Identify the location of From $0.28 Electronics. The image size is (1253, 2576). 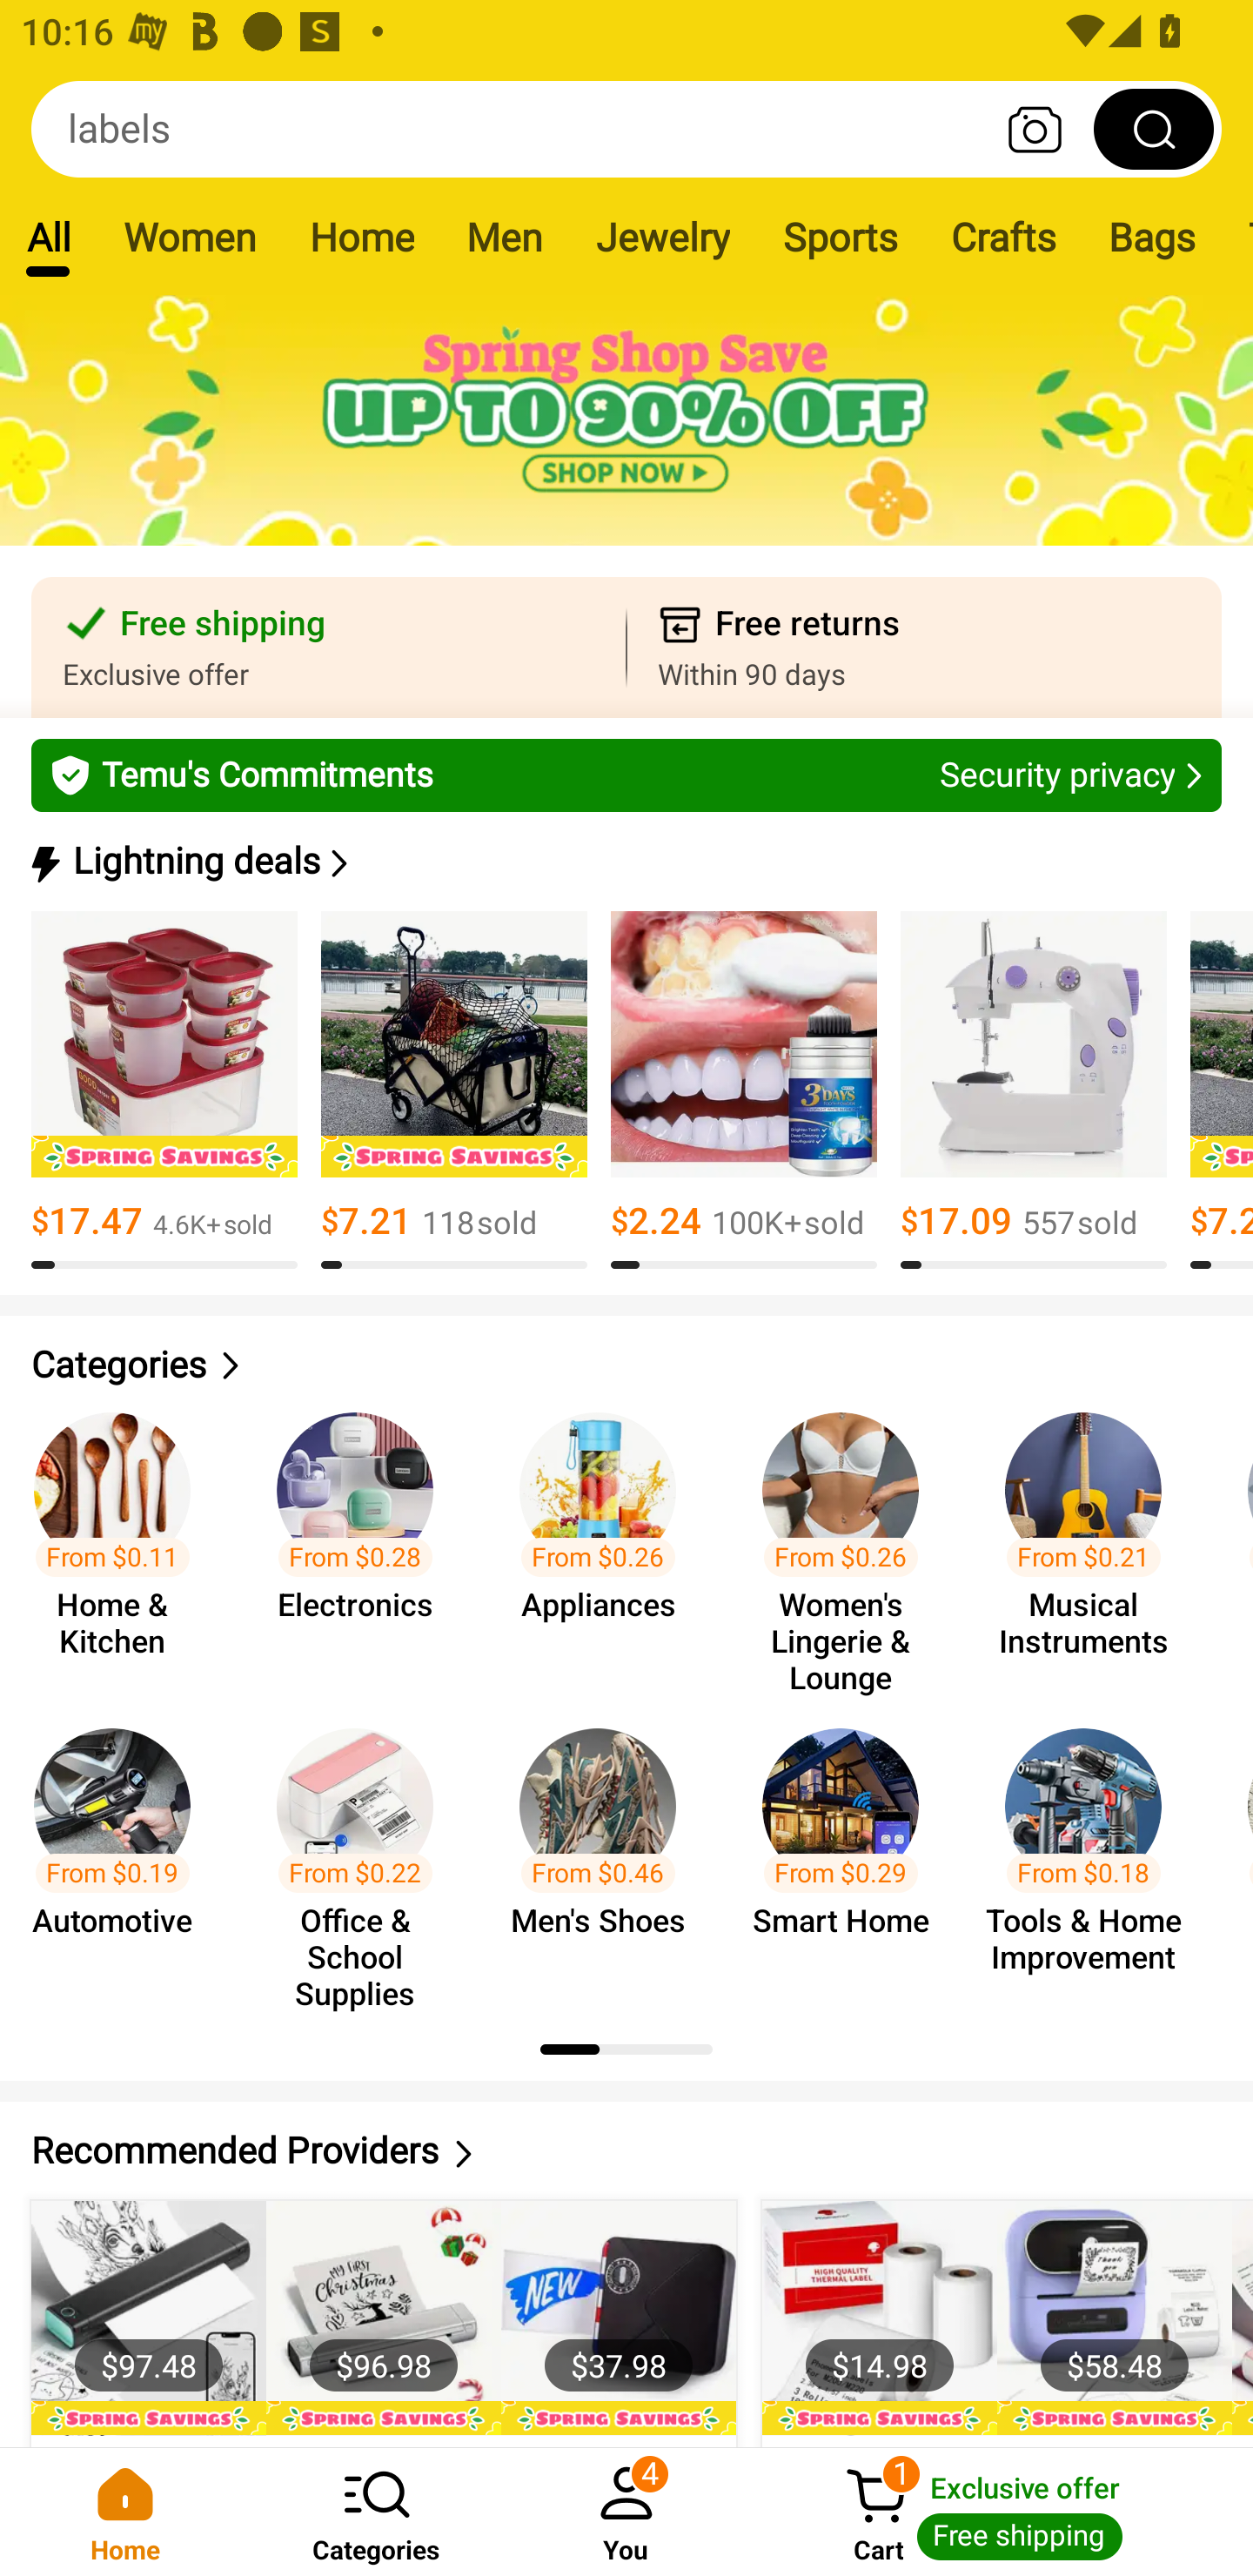
(364, 1539).